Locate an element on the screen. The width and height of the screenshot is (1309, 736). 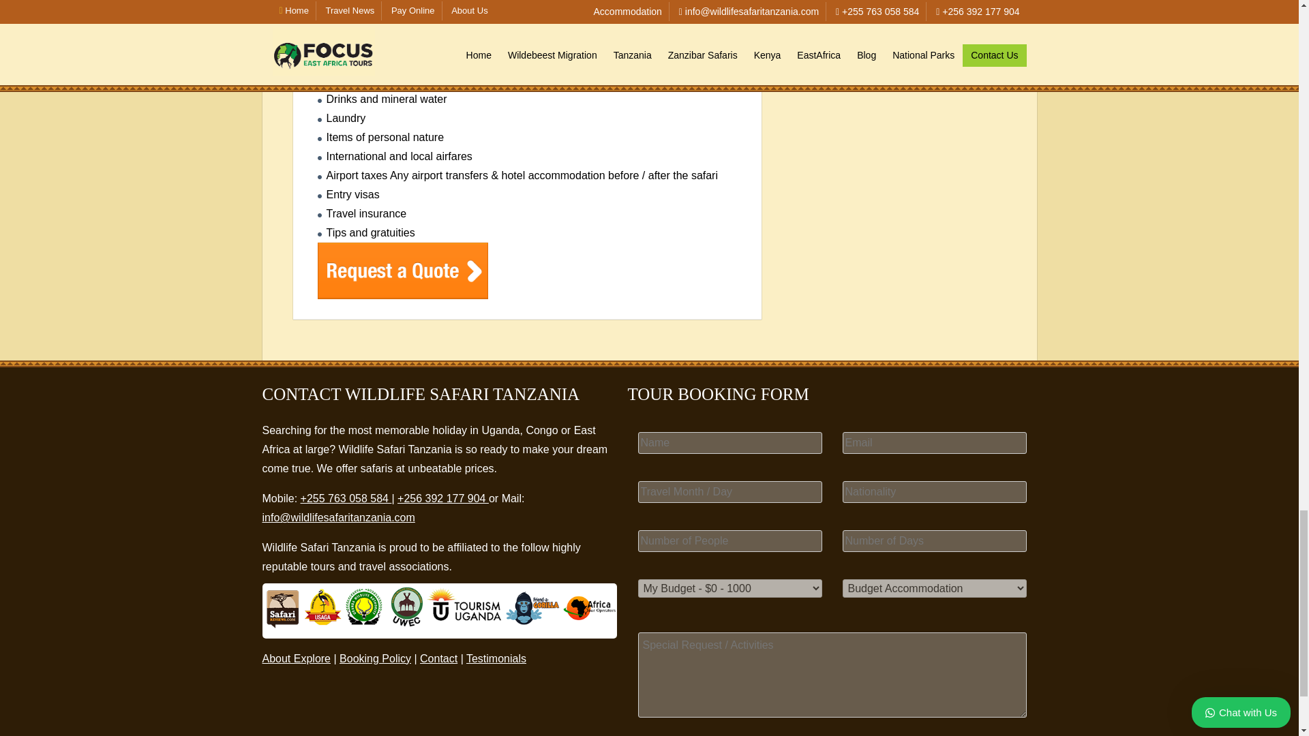
About Explore is located at coordinates (296, 658).